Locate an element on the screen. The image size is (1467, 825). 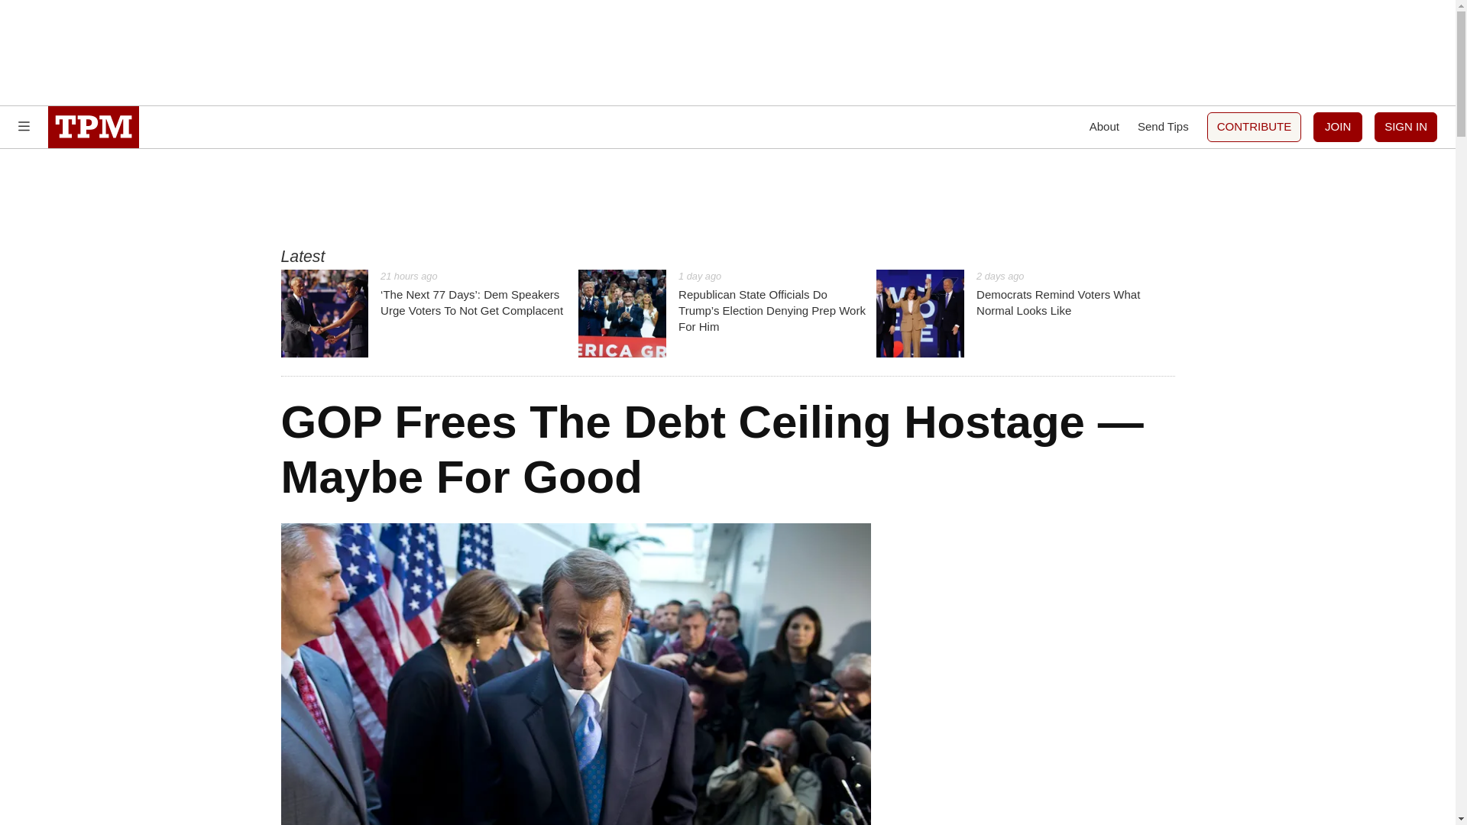
Send Tips is located at coordinates (1025, 313).